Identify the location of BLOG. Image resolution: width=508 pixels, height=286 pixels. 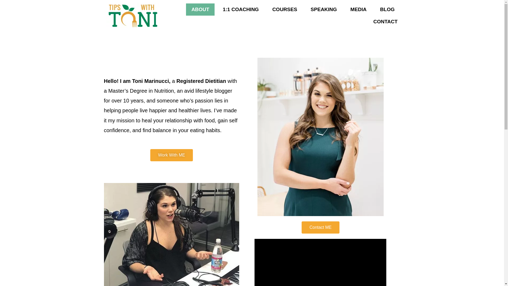
(387, 9).